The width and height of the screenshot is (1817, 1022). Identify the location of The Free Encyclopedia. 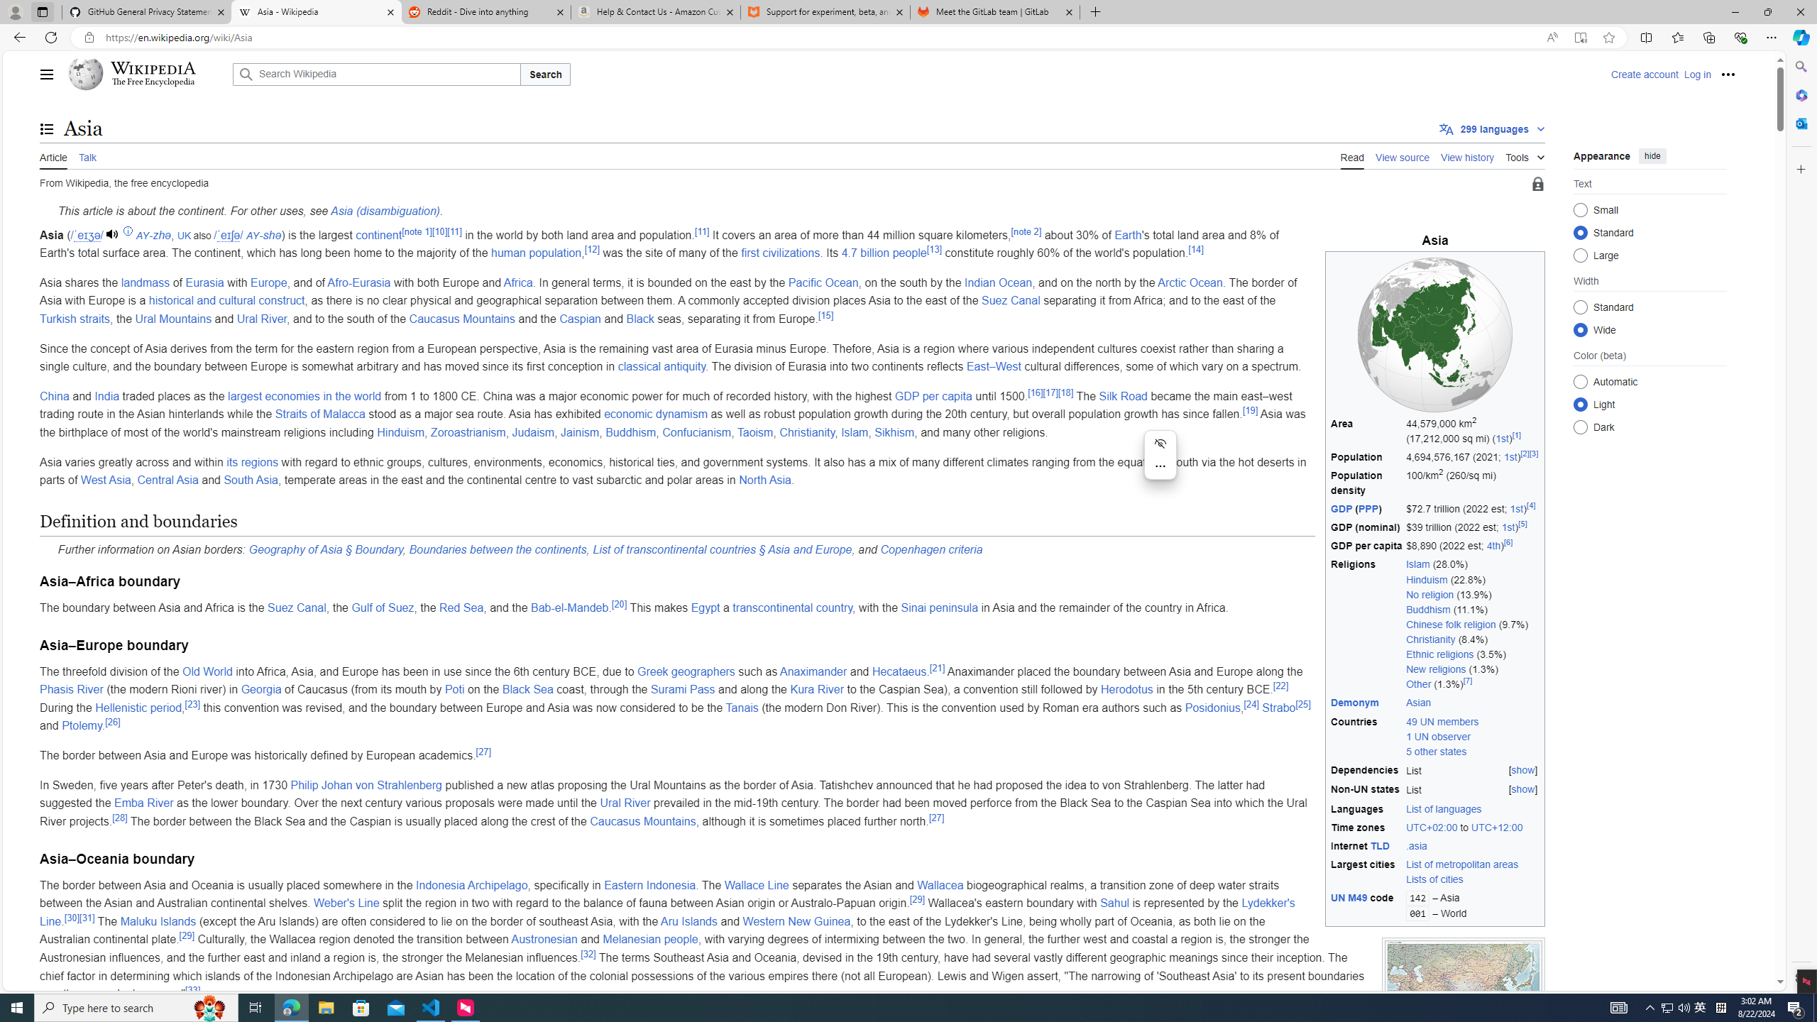
(152, 82).